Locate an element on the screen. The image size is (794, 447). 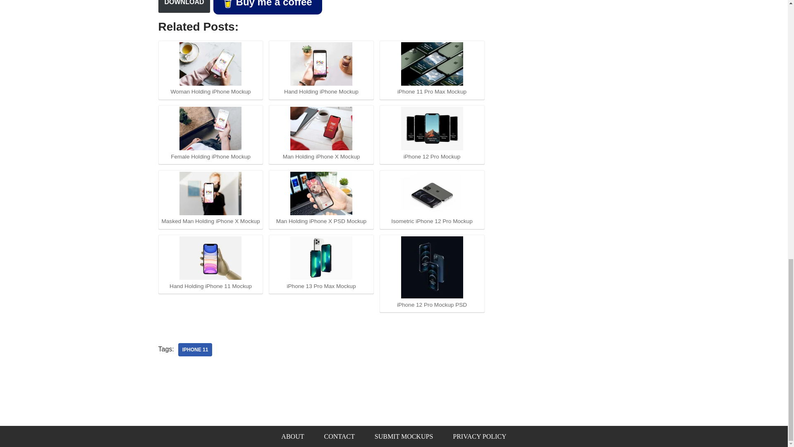
Woman Holding iPhone Mockup is located at coordinates (210, 64).